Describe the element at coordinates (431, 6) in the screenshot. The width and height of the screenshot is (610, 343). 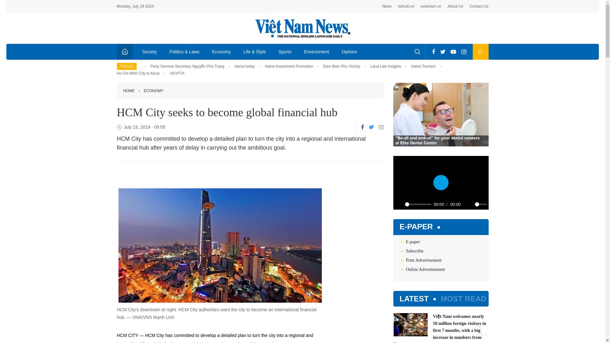
I see `ovietnam.vn` at that location.